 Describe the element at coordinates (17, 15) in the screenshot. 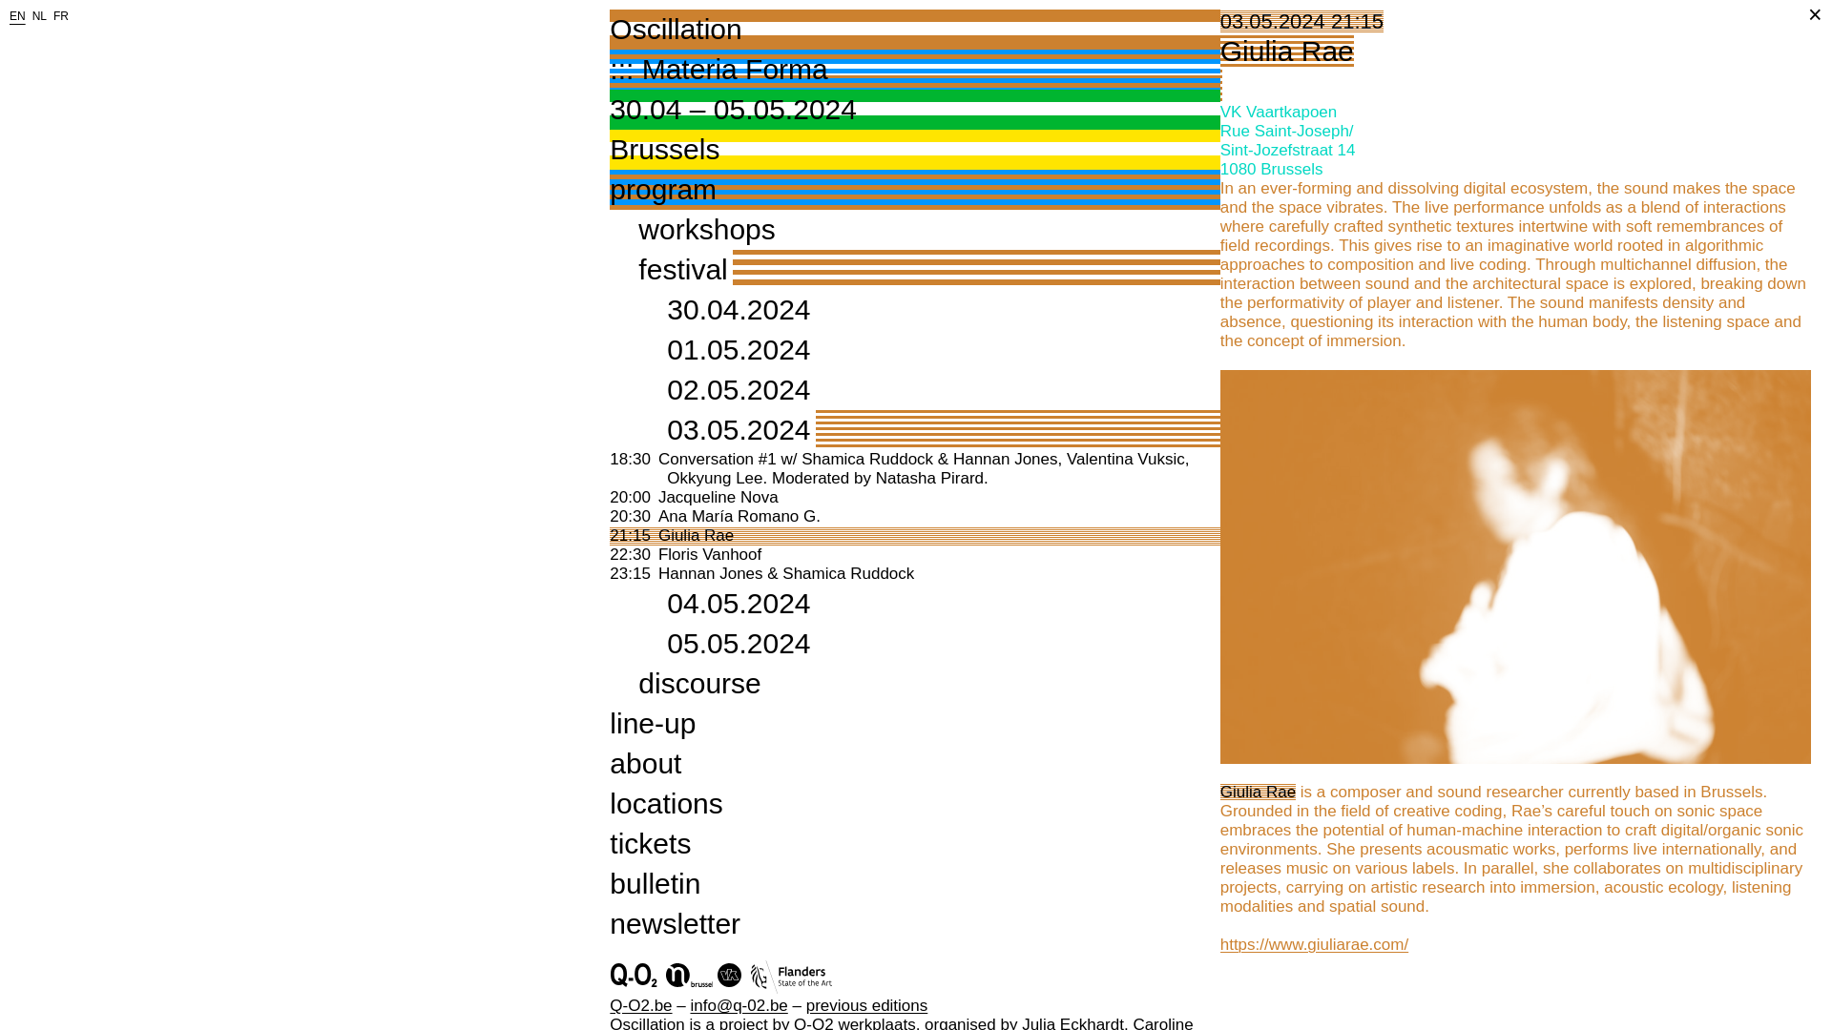

I see `NL` at that location.